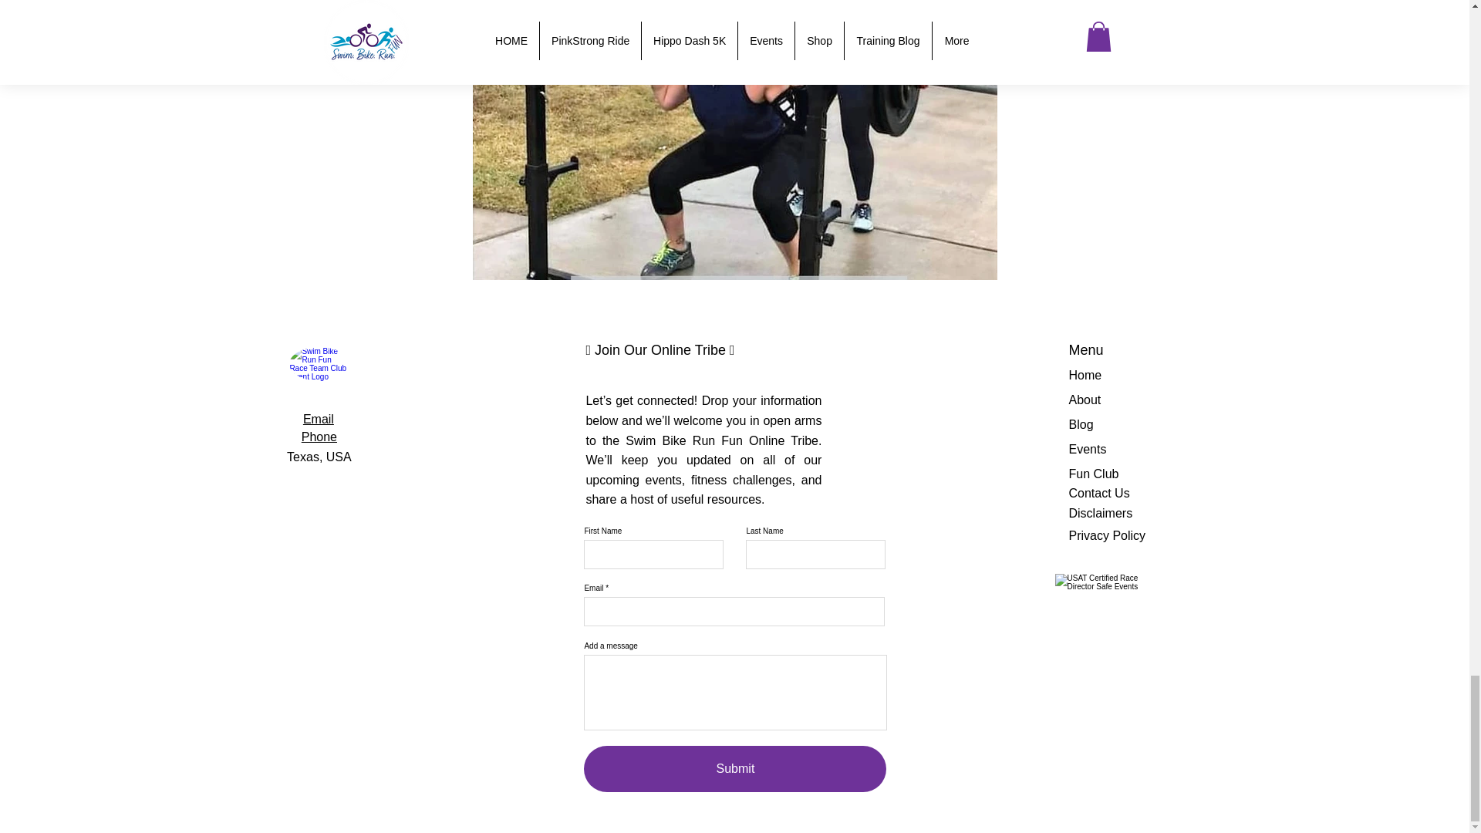  Describe the element at coordinates (1111, 608) in the screenshot. I see `USAT Certified Race Director Safe Events` at that location.